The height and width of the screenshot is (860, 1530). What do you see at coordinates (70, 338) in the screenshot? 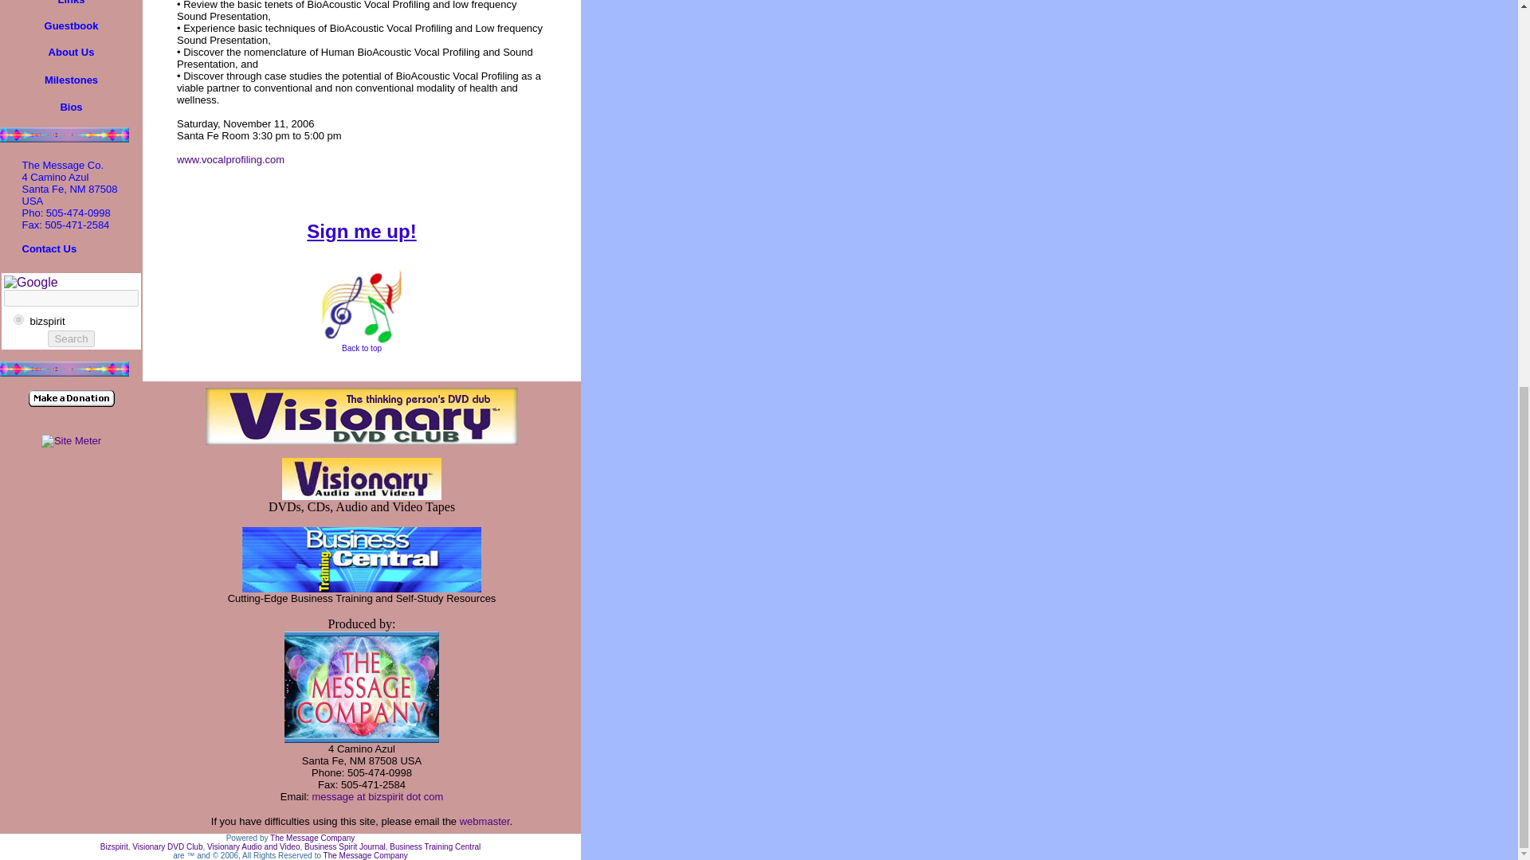
I see `Search` at bounding box center [70, 338].